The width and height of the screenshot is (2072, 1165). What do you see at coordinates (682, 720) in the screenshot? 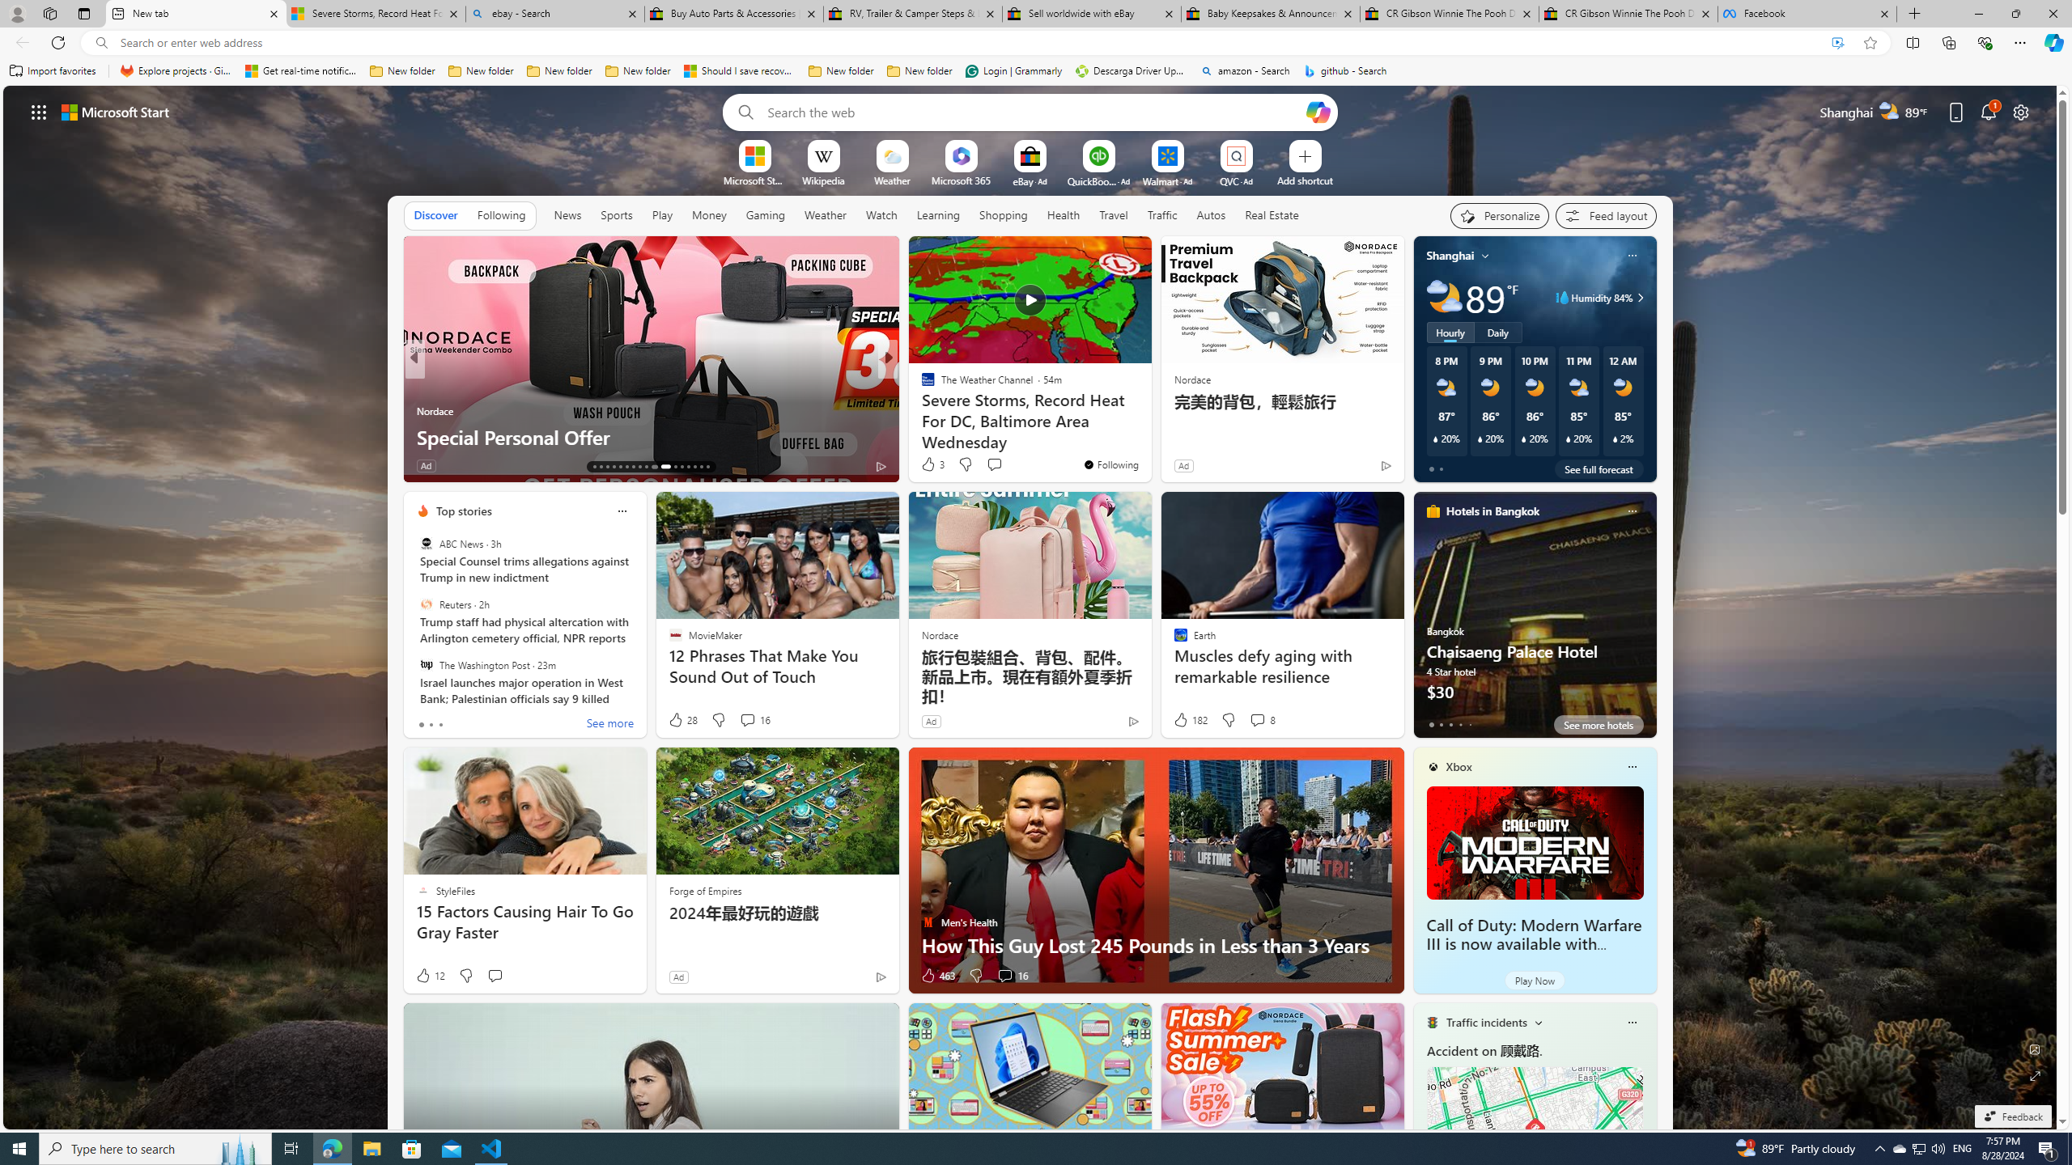
I see `28 Like` at bounding box center [682, 720].